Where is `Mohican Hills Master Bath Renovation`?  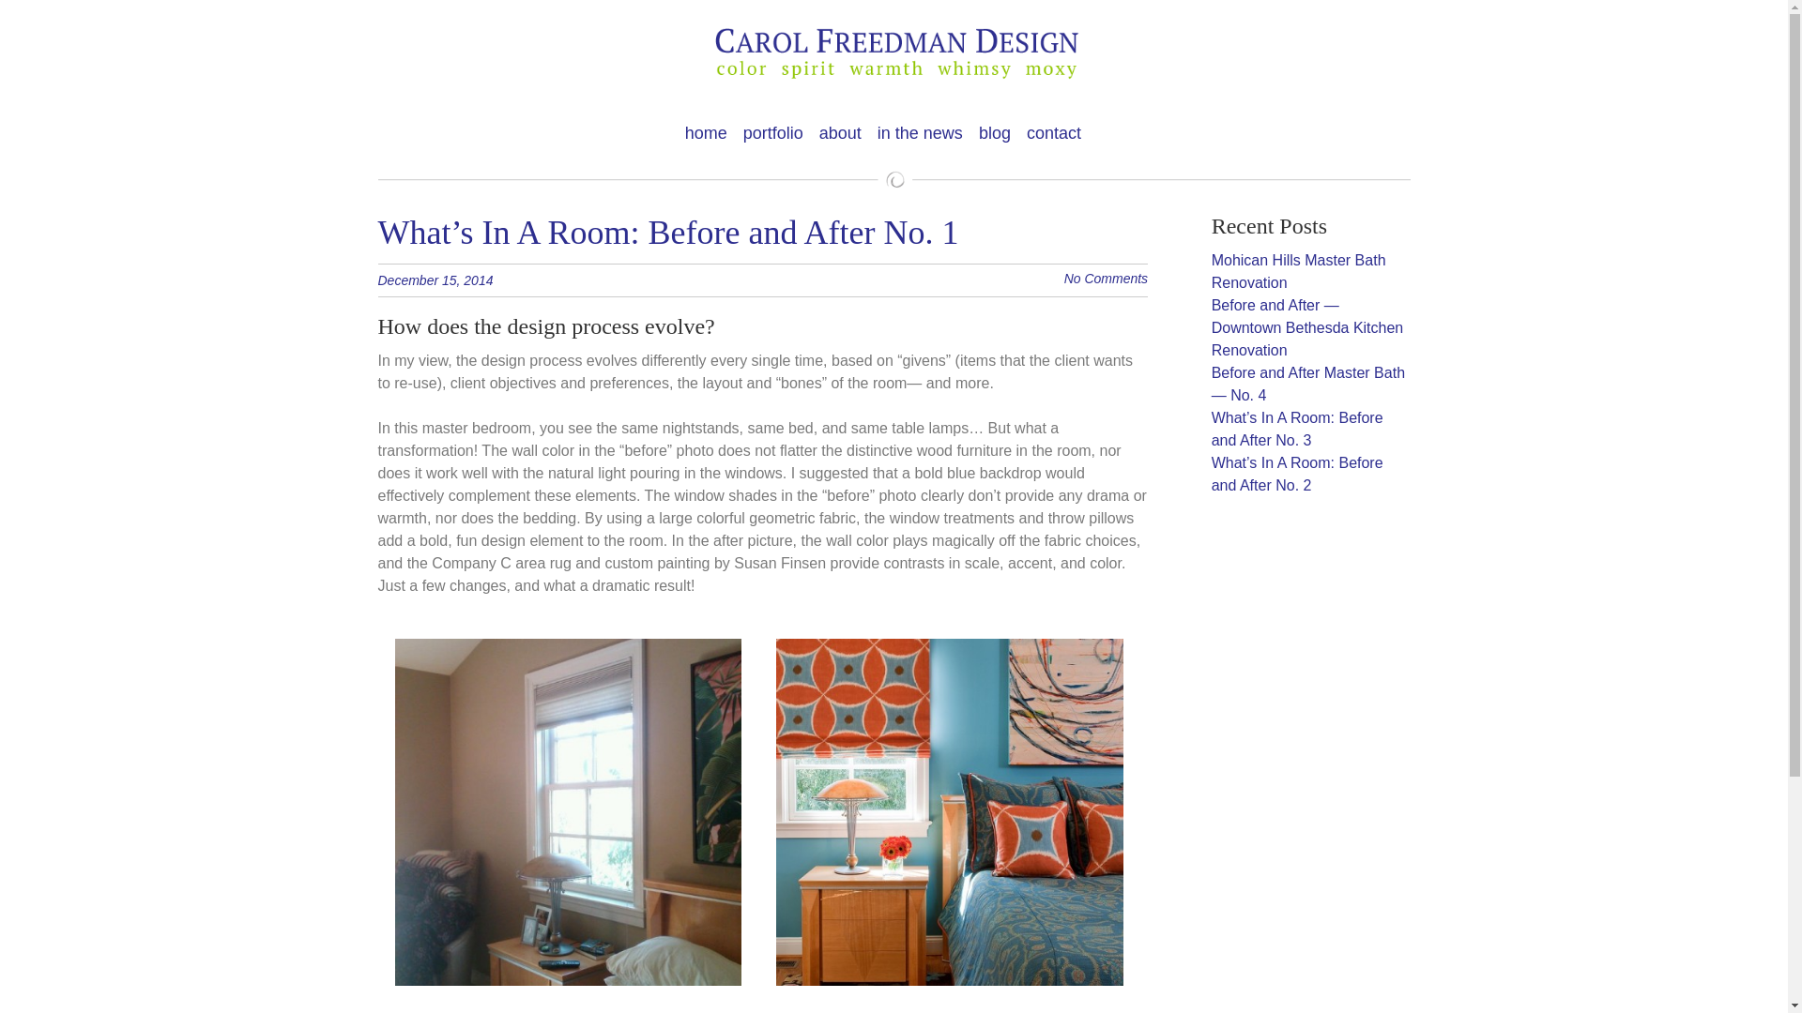 Mohican Hills Master Bath Renovation is located at coordinates (1298, 270).